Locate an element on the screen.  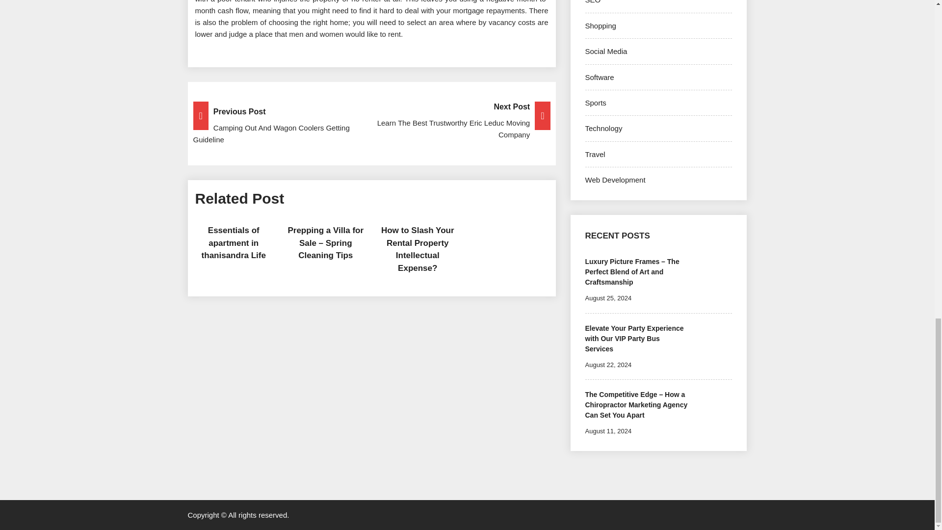
Essentials of apartment in thanisandra Life is located at coordinates (234, 243).